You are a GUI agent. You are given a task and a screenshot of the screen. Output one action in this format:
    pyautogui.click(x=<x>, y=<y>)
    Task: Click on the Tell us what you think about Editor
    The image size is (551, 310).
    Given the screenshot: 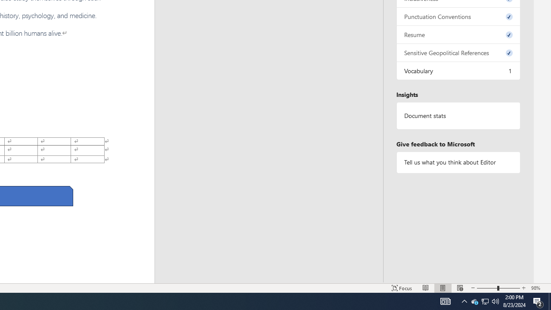 What is the action you would take?
    pyautogui.click(x=458, y=162)
    